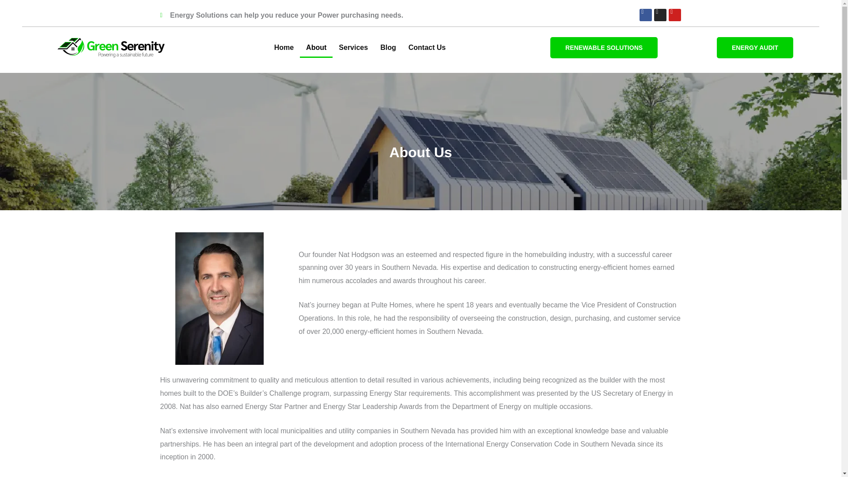 This screenshot has height=477, width=848. Describe the element at coordinates (427, 48) in the screenshot. I see `Contact Us` at that location.